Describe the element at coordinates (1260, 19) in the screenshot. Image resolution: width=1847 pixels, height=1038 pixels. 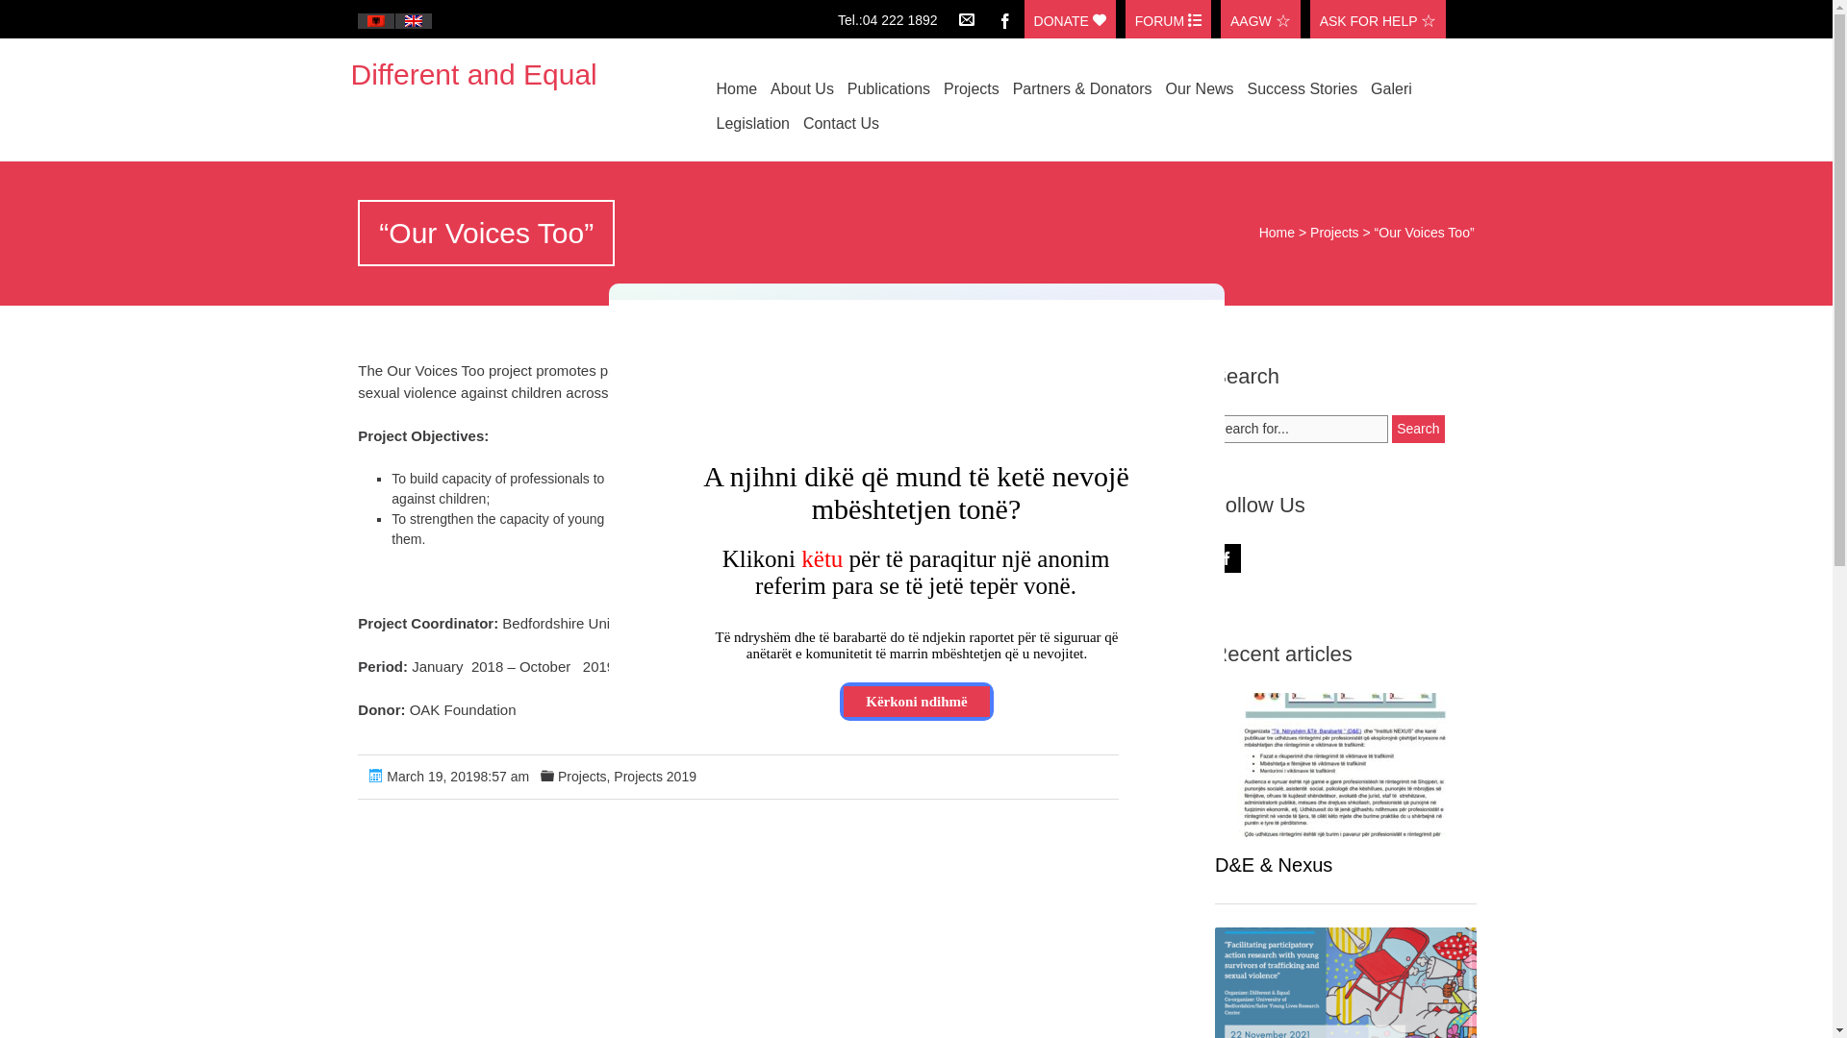
I see `AAGW` at that location.